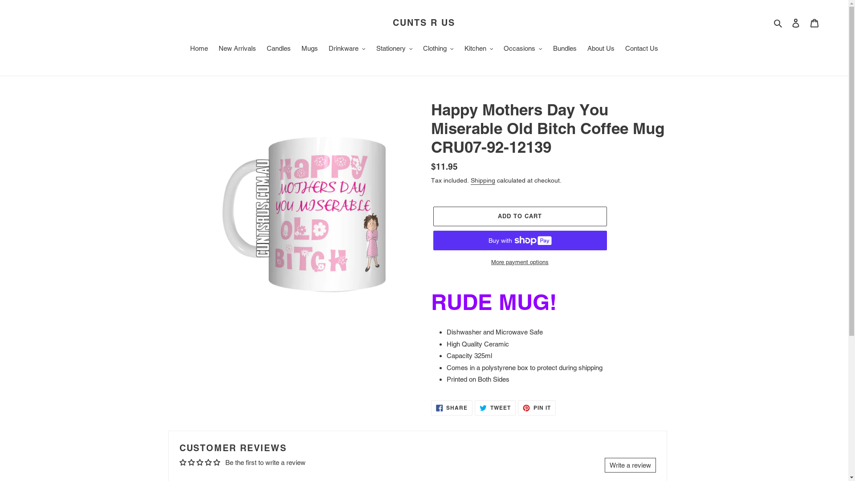 The width and height of the screenshot is (855, 481). I want to click on About Us, so click(601, 49).